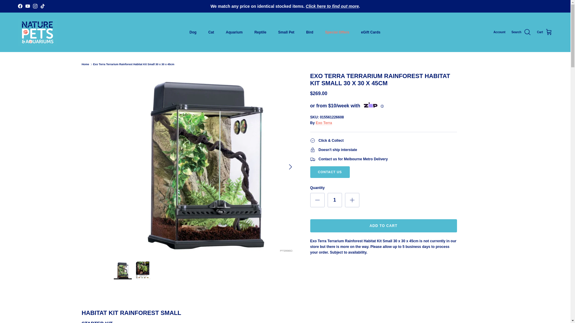 The width and height of the screenshot is (575, 323). I want to click on Instagram, so click(35, 6).